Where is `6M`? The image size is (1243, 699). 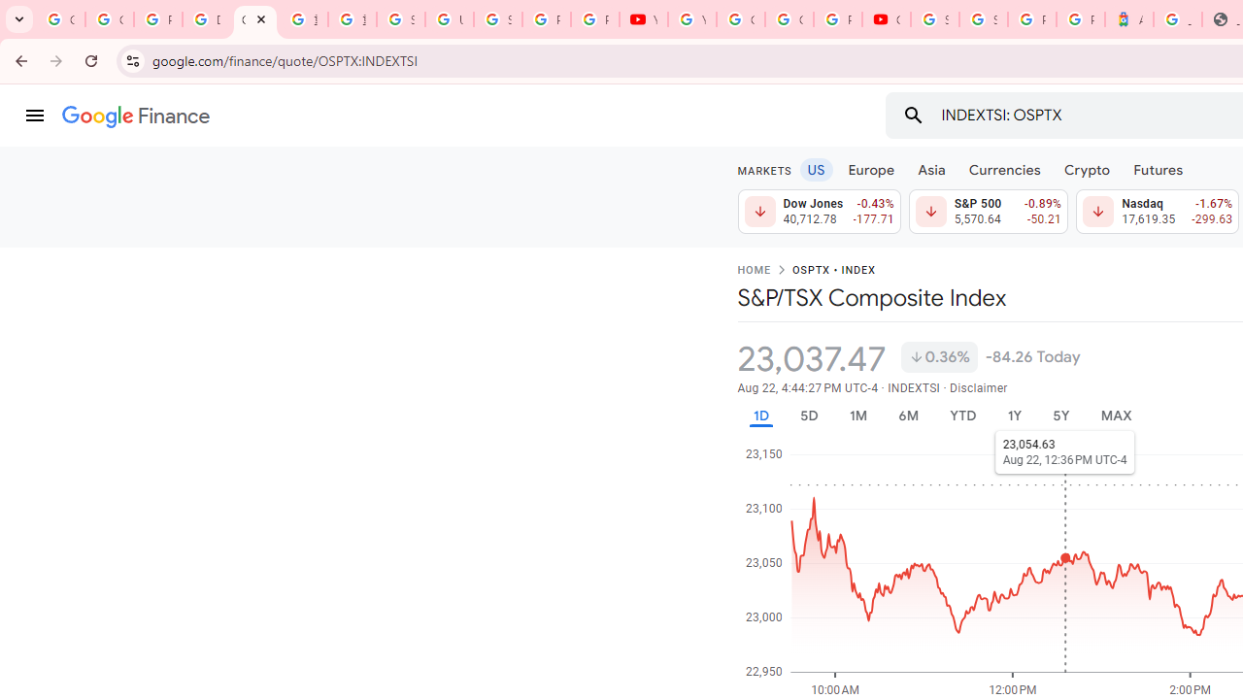
6M is located at coordinates (907, 416).